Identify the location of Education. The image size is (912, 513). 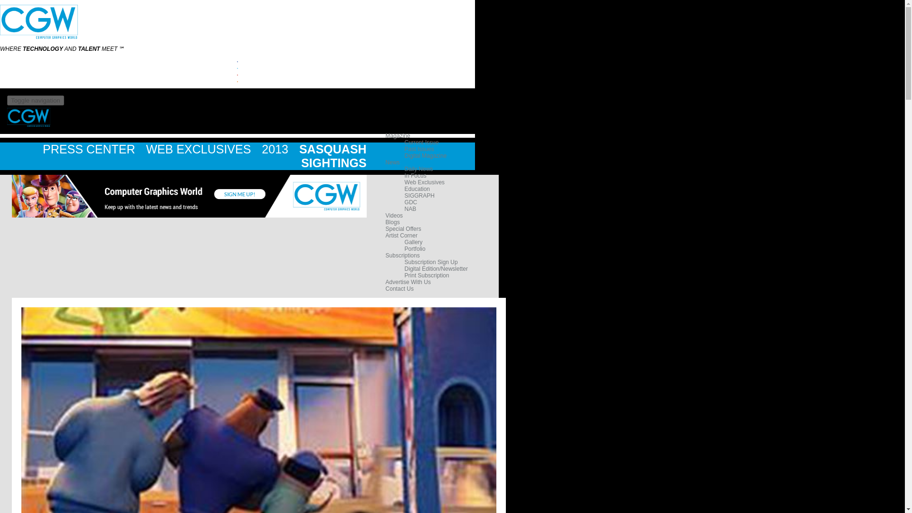
(417, 189).